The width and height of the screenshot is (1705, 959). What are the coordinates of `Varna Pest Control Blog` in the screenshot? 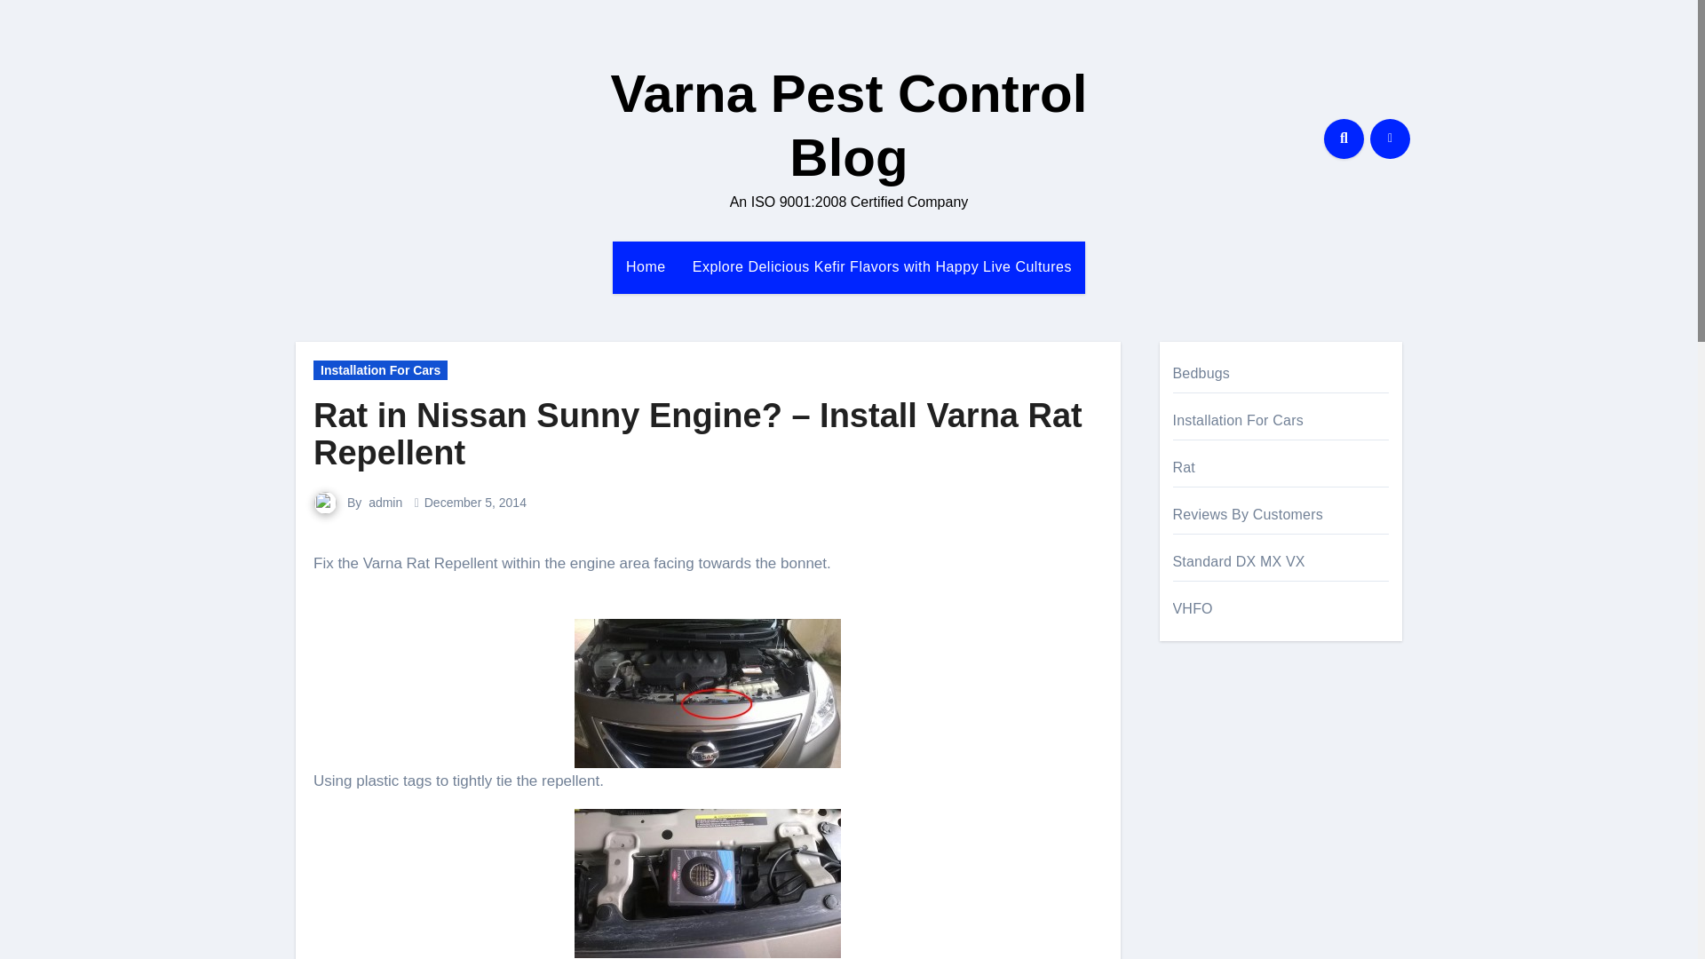 It's located at (849, 125).